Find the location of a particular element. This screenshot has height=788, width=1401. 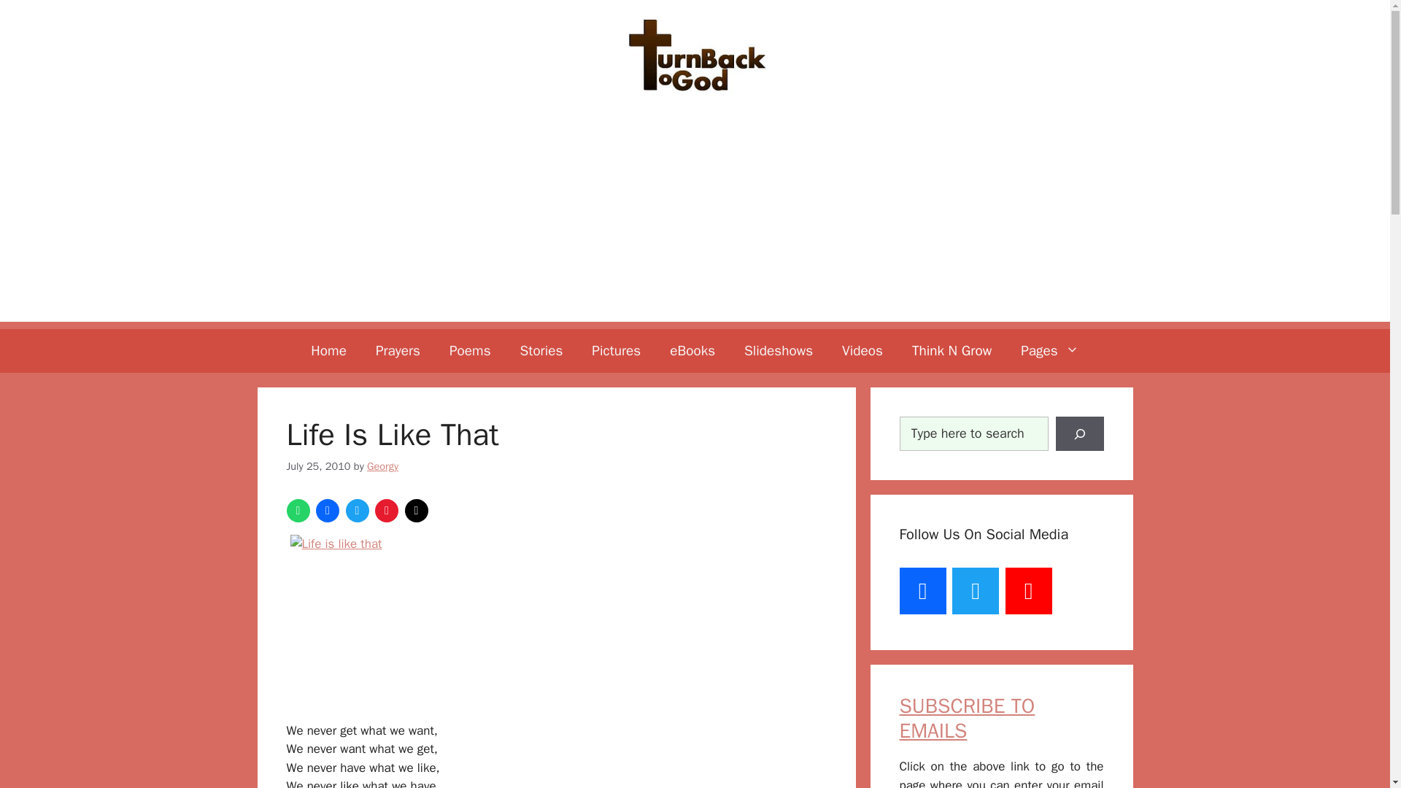

Slideshows is located at coordinates (779, 350).